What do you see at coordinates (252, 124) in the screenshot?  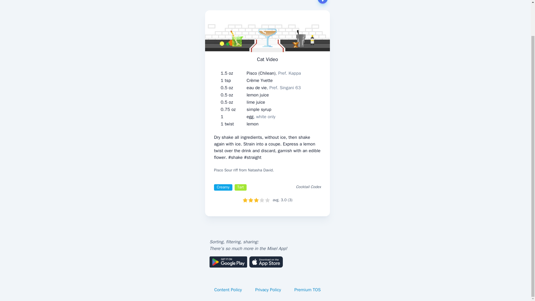 I see `lemon` at bounding box center [252, 124].